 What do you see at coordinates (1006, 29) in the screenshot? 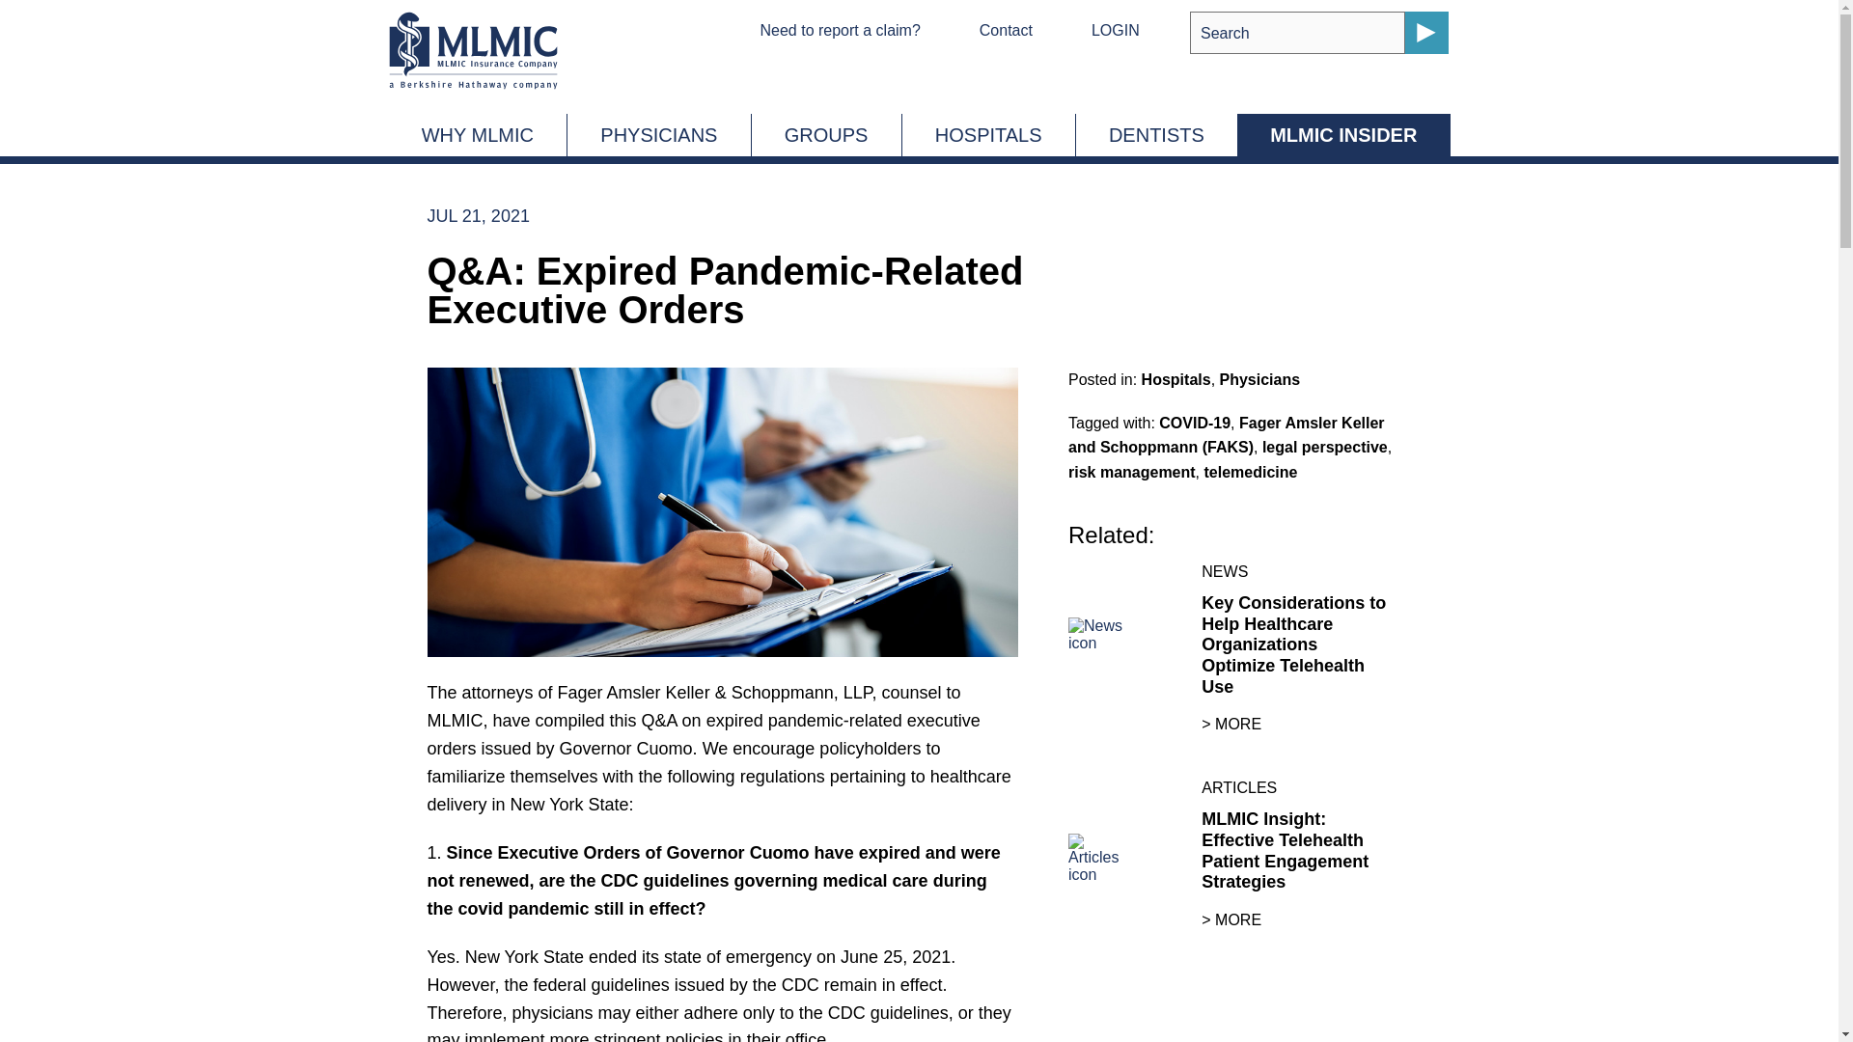
I see `Contact` at bounding box center [1006, 29].